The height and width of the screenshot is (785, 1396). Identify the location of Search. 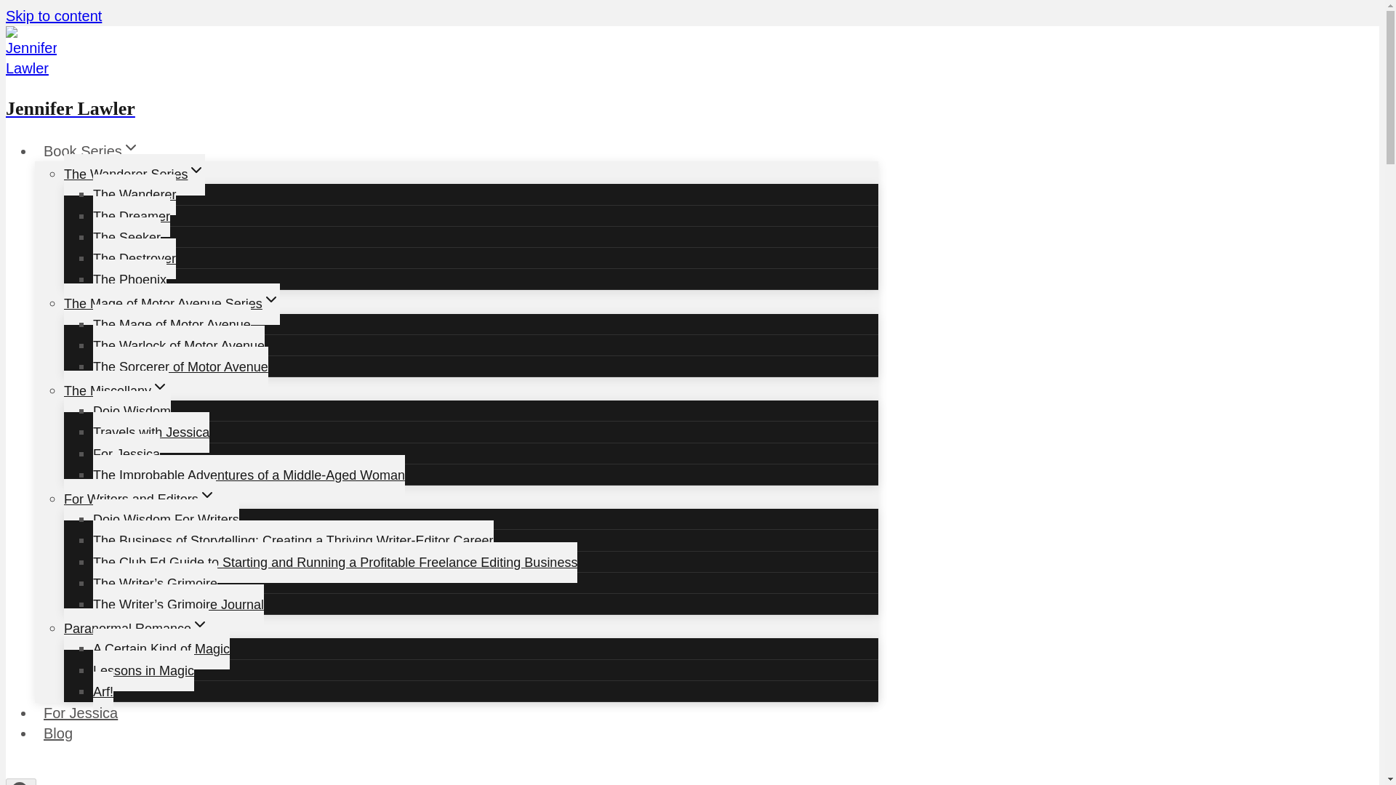
(20, 782).